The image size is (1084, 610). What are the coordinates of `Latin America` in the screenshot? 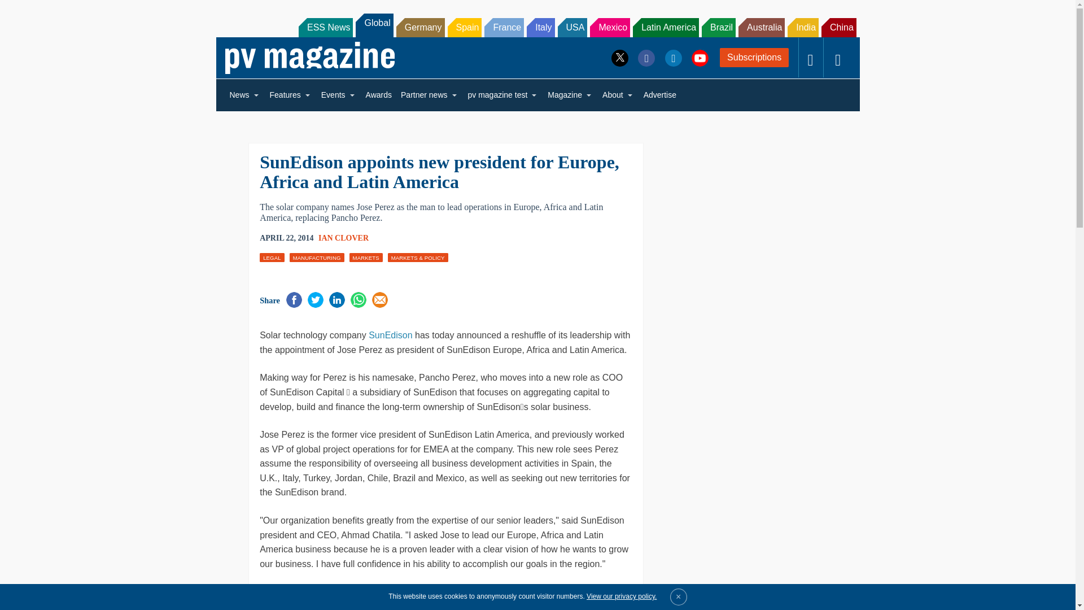 It's located at (666, 27).